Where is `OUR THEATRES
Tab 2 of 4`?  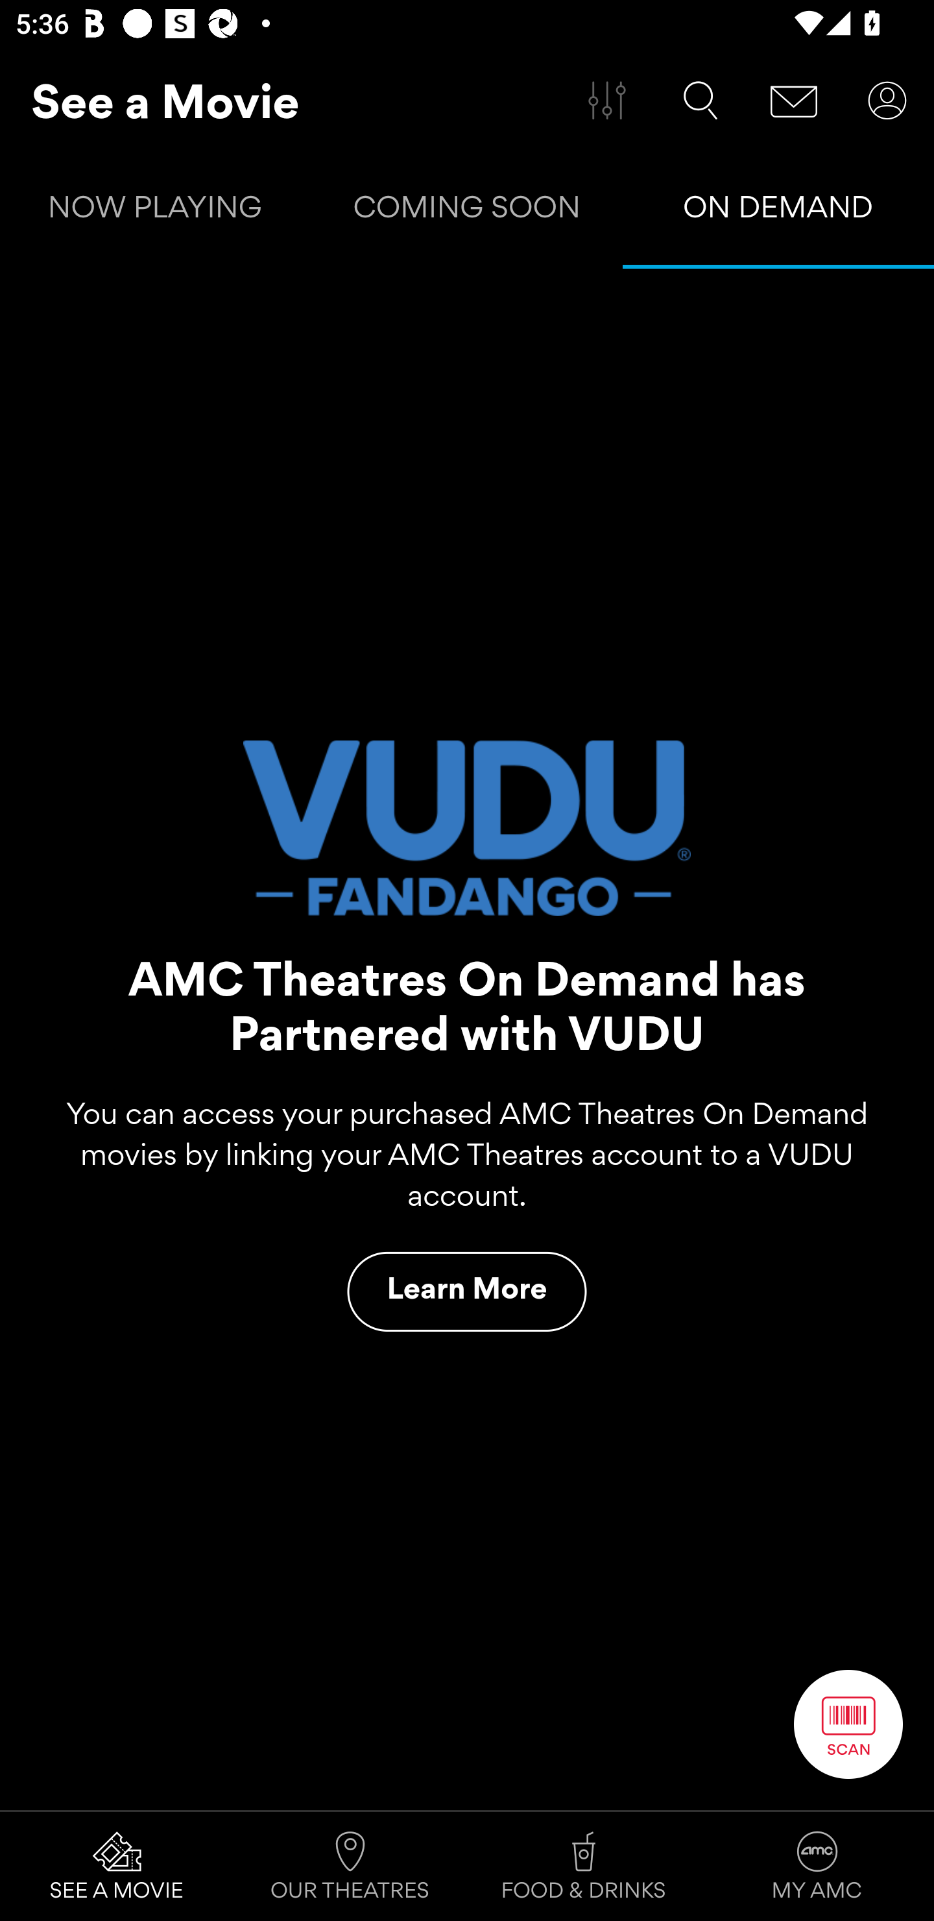
OUR THEATRES
Tab 2 of 4 is located at coordinates (350, 1866).